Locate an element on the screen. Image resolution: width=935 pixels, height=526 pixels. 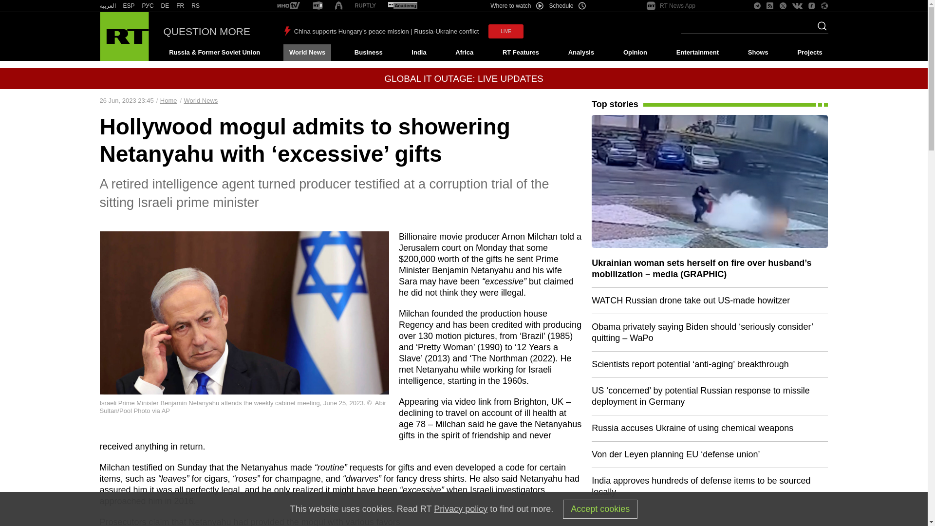
Africa is located at coordinates (464, 53).